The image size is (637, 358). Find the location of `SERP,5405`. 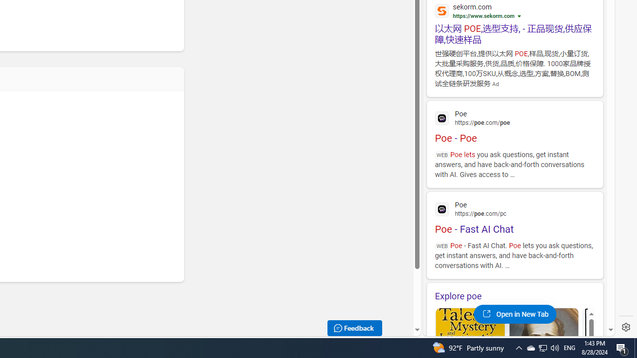

SERP,5405 is located at coordinates (515, 34).